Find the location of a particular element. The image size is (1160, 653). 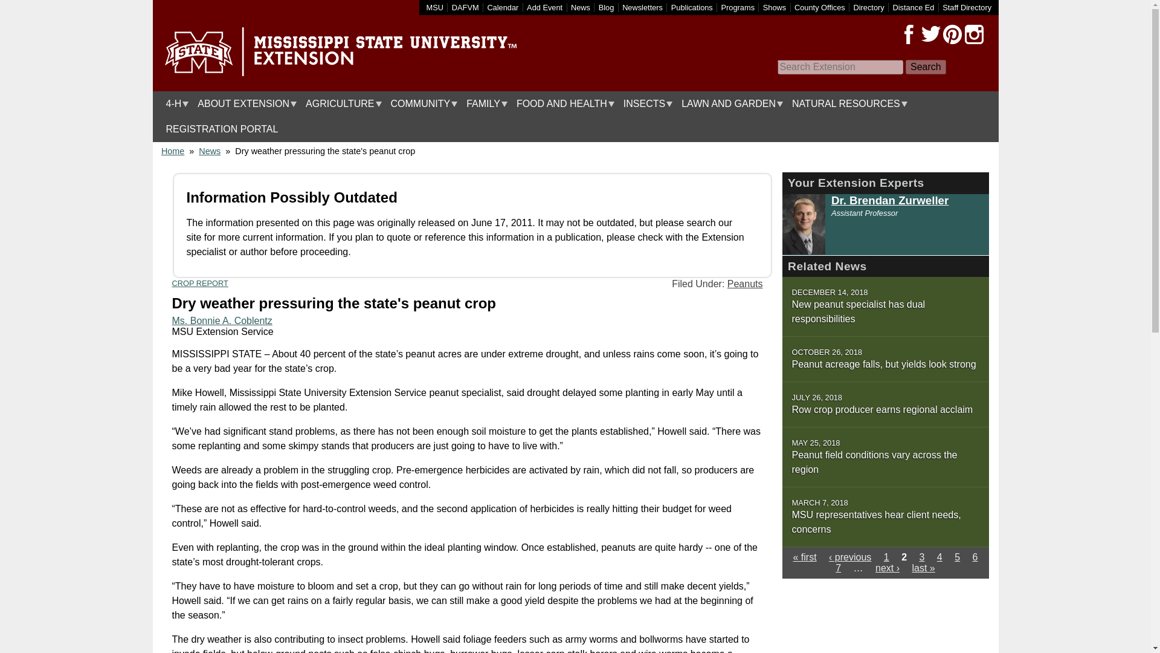

Programs is located at coordinates (738, 7).